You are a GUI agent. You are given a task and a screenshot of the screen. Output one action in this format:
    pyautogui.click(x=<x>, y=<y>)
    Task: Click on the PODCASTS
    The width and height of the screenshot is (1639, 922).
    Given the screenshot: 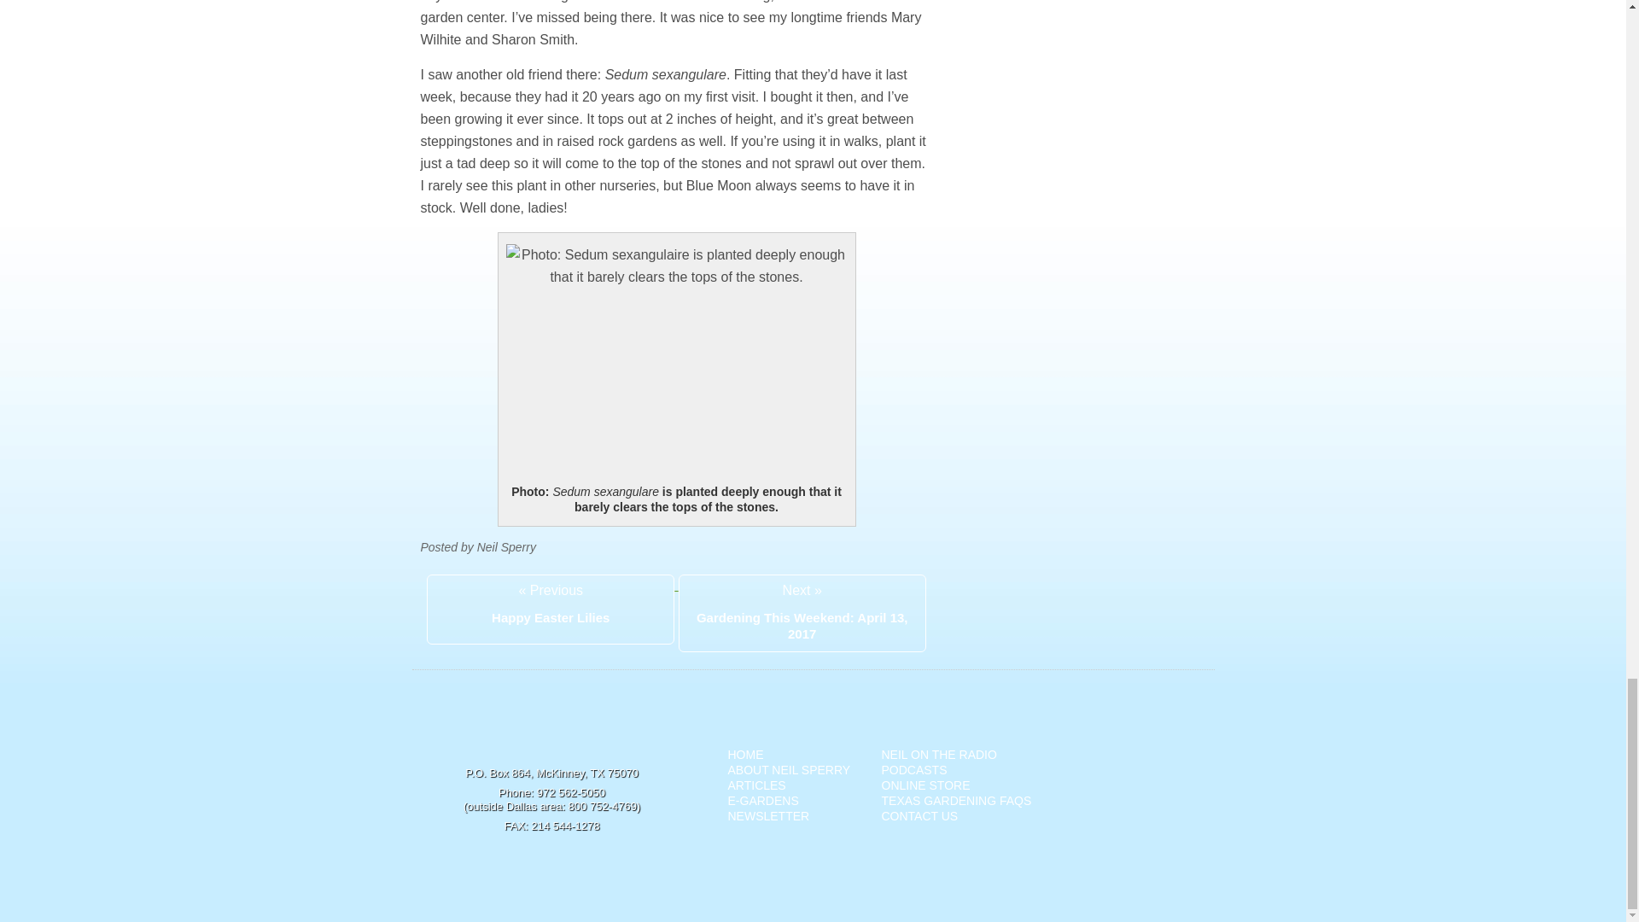 What is the action you would take?
    pyautogui.click(x=913, y=770)
    